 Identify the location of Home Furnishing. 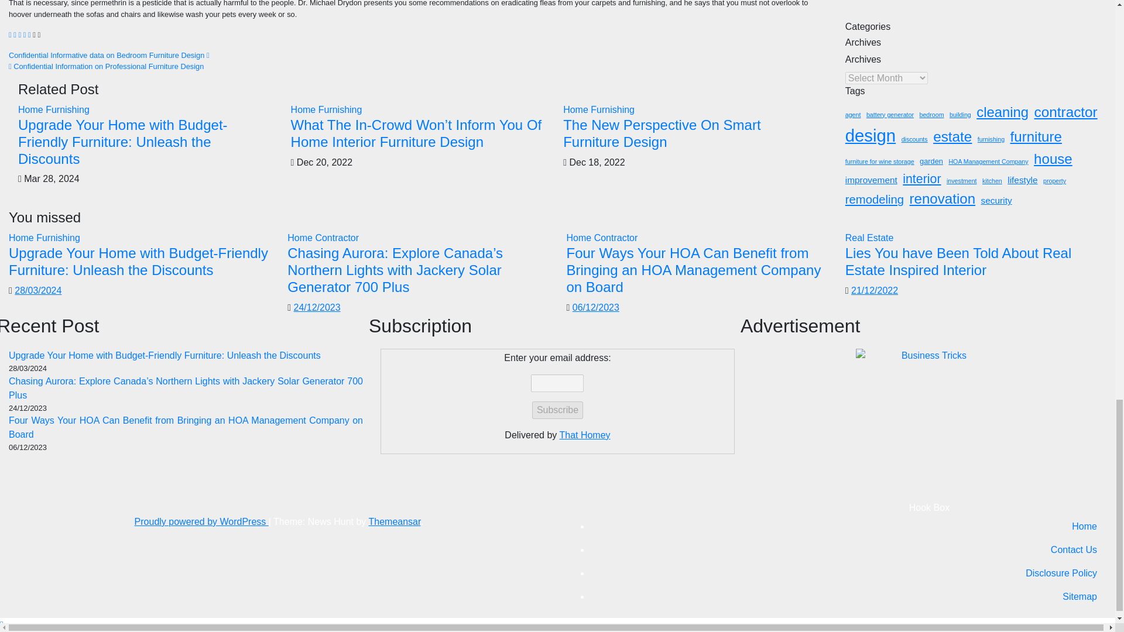
(327, 109).